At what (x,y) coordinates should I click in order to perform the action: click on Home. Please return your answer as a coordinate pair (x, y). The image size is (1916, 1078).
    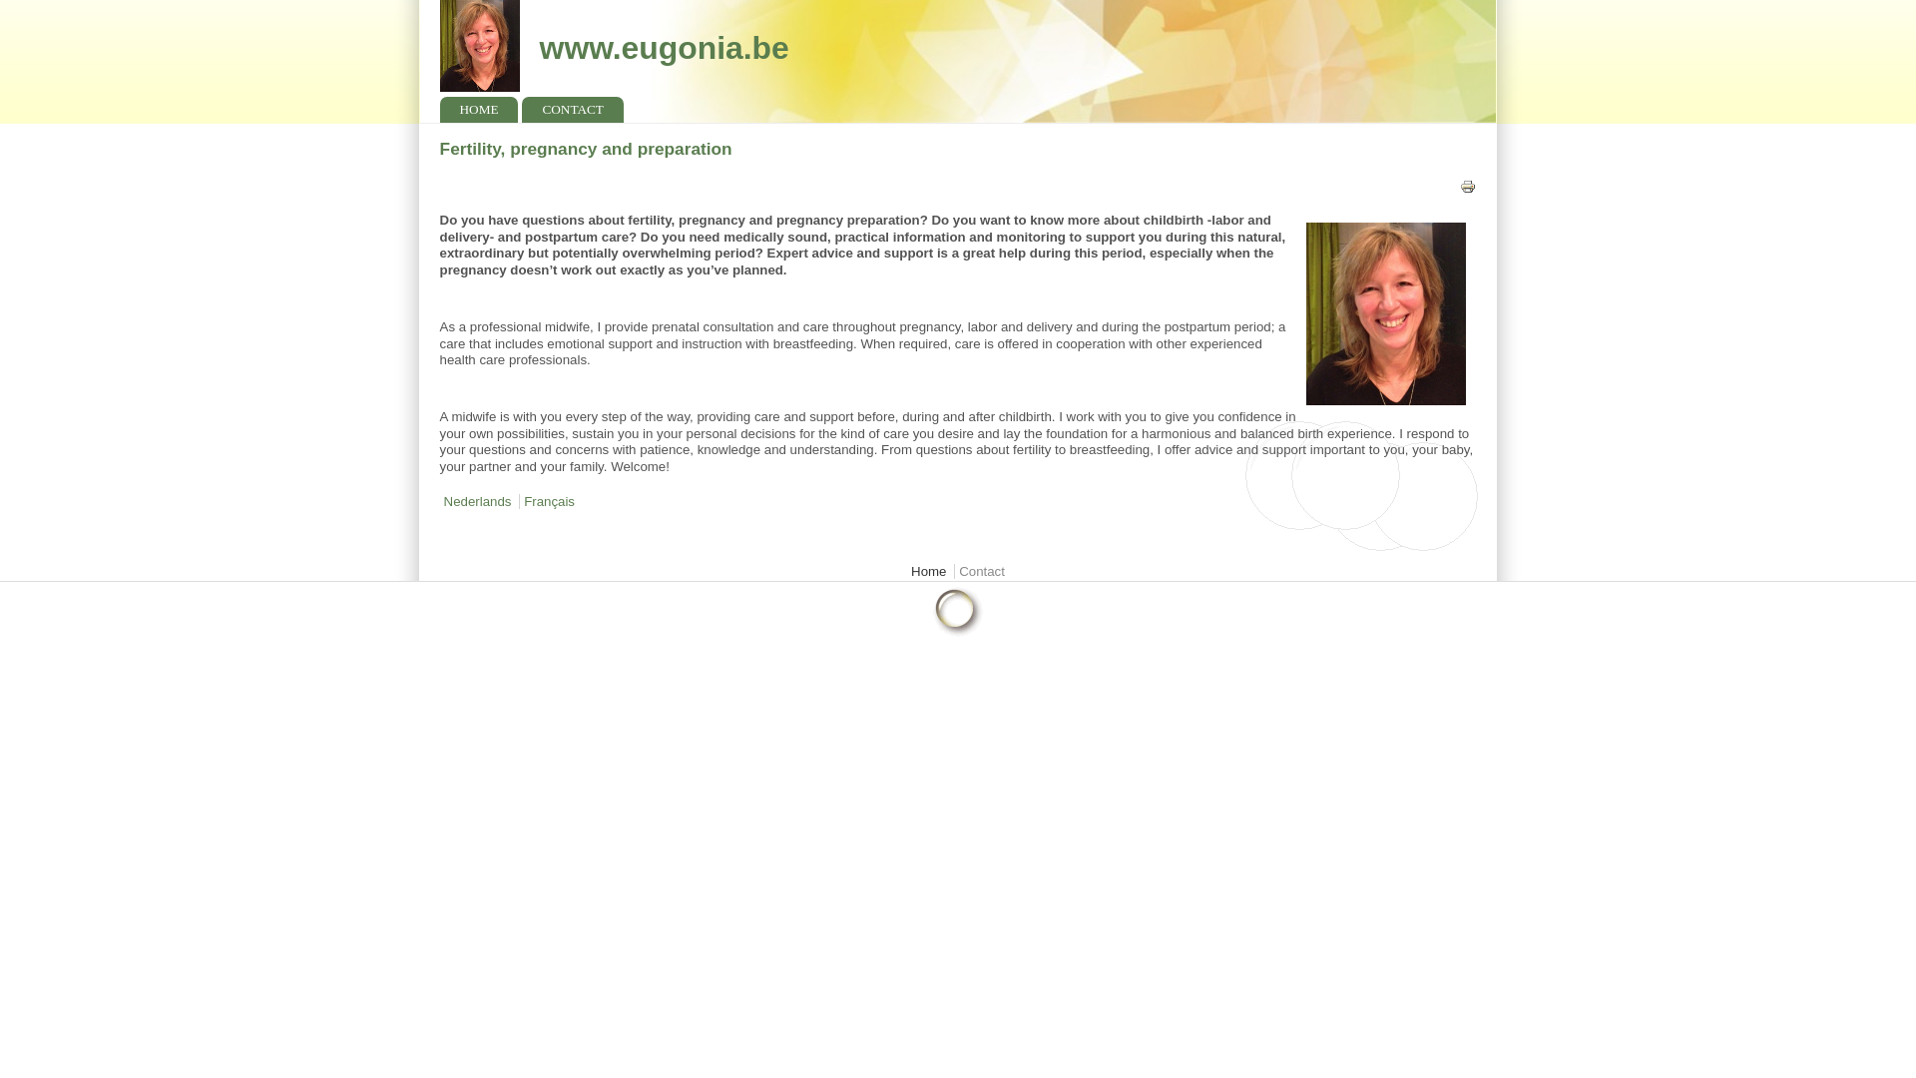
    Looking at the image, I should click on (665, 48).